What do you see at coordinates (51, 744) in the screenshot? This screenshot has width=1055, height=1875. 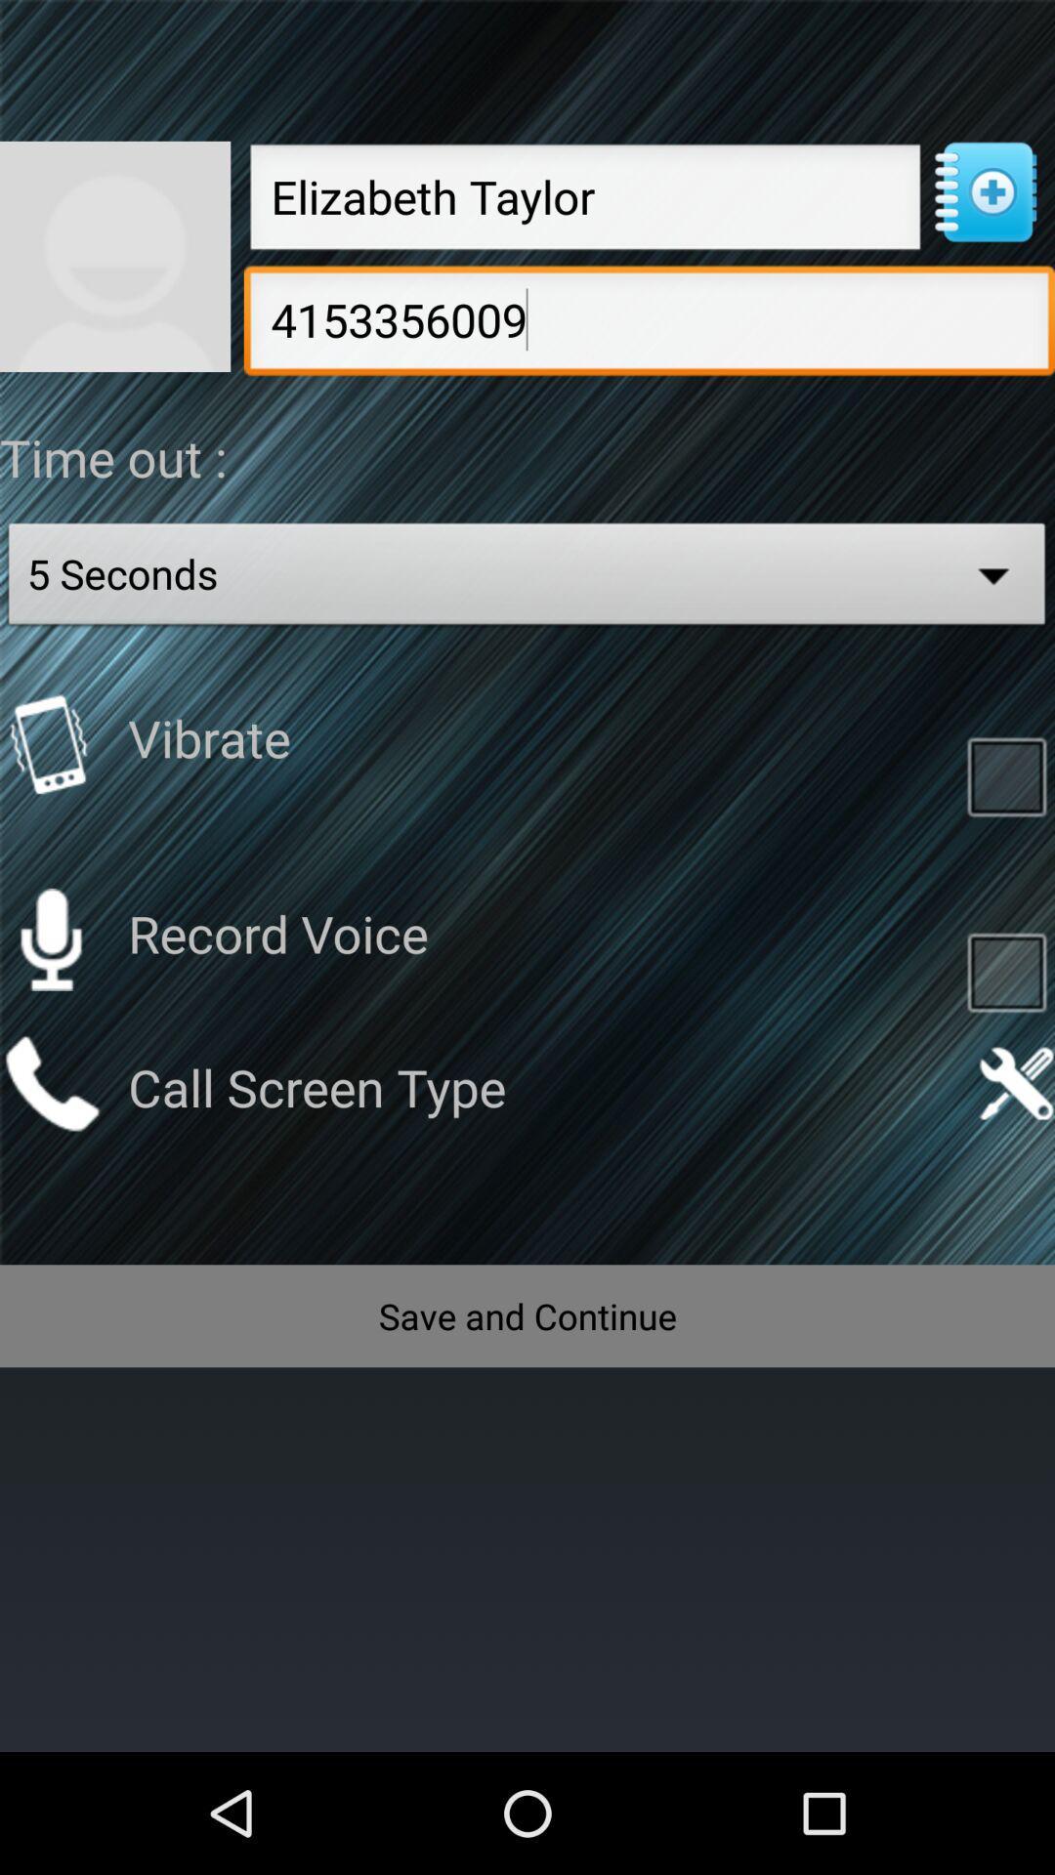 I see `vibration icon` at bounding box center [51, 744].